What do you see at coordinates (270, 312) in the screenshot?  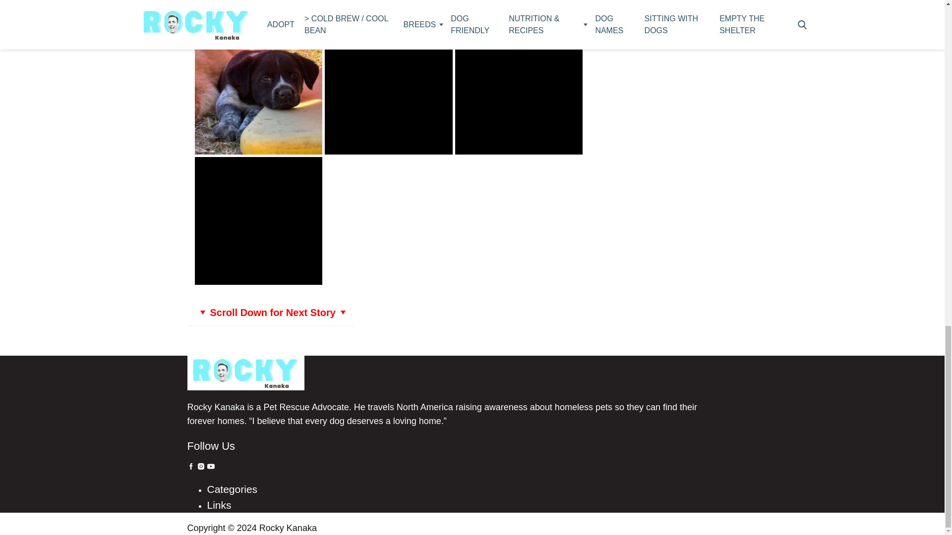 I see `Scroll Down for Next Story` at bounding box center [270, 312].